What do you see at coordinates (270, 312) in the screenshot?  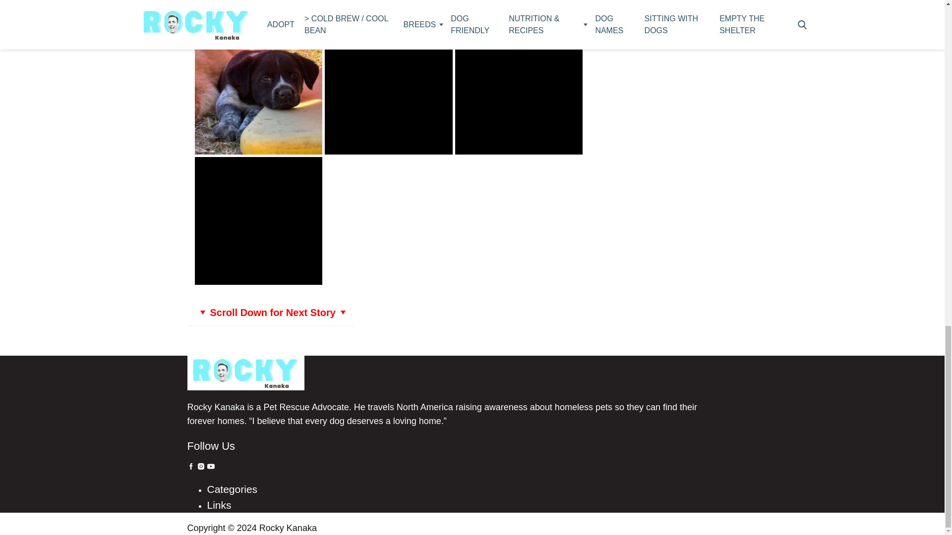 I see `Scroll Down for Next Story` at bounding box center [270, 312].